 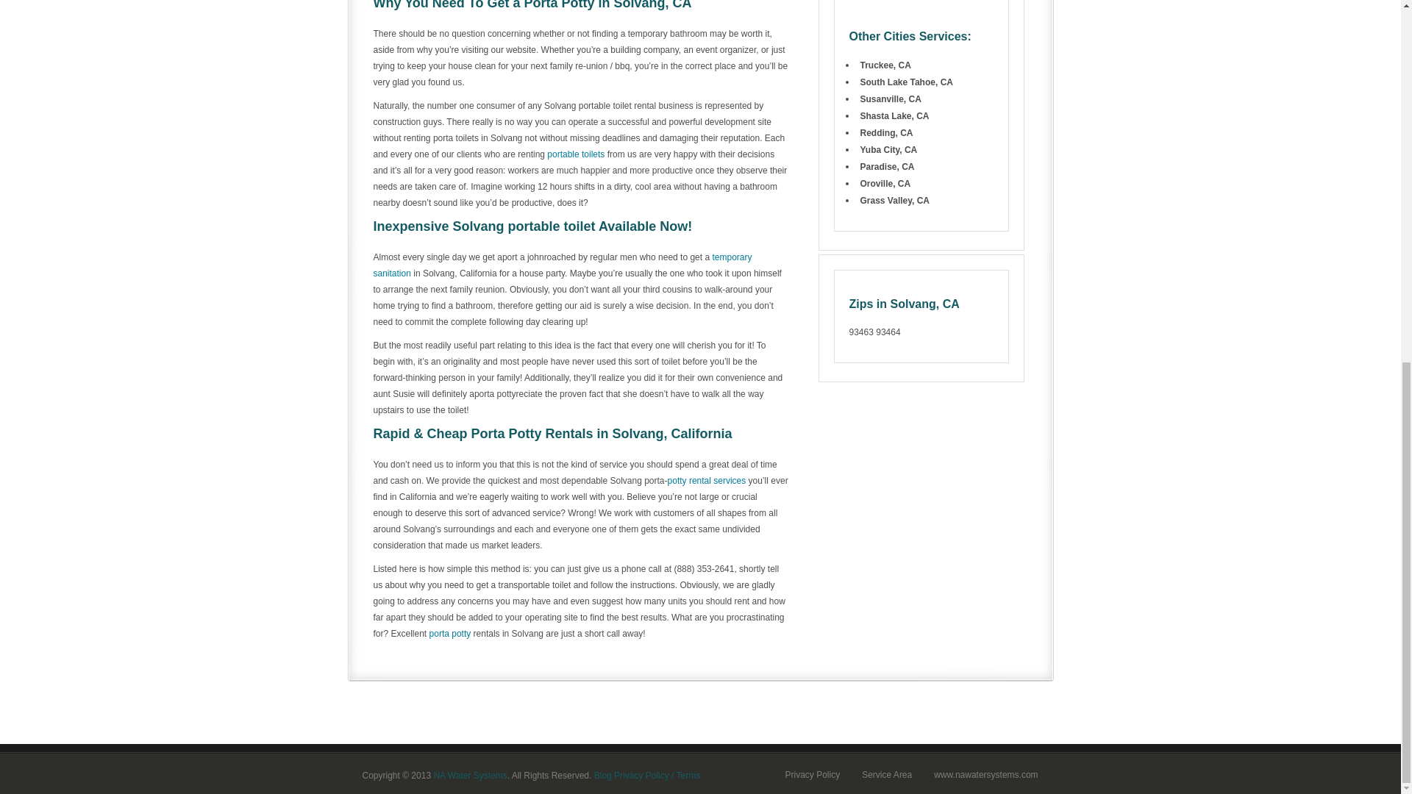 What do you see at coordinates (885, 65) in the screenshot?
I see `Portable Toilets in Truckee, CA` at bounding box center [885, 65].